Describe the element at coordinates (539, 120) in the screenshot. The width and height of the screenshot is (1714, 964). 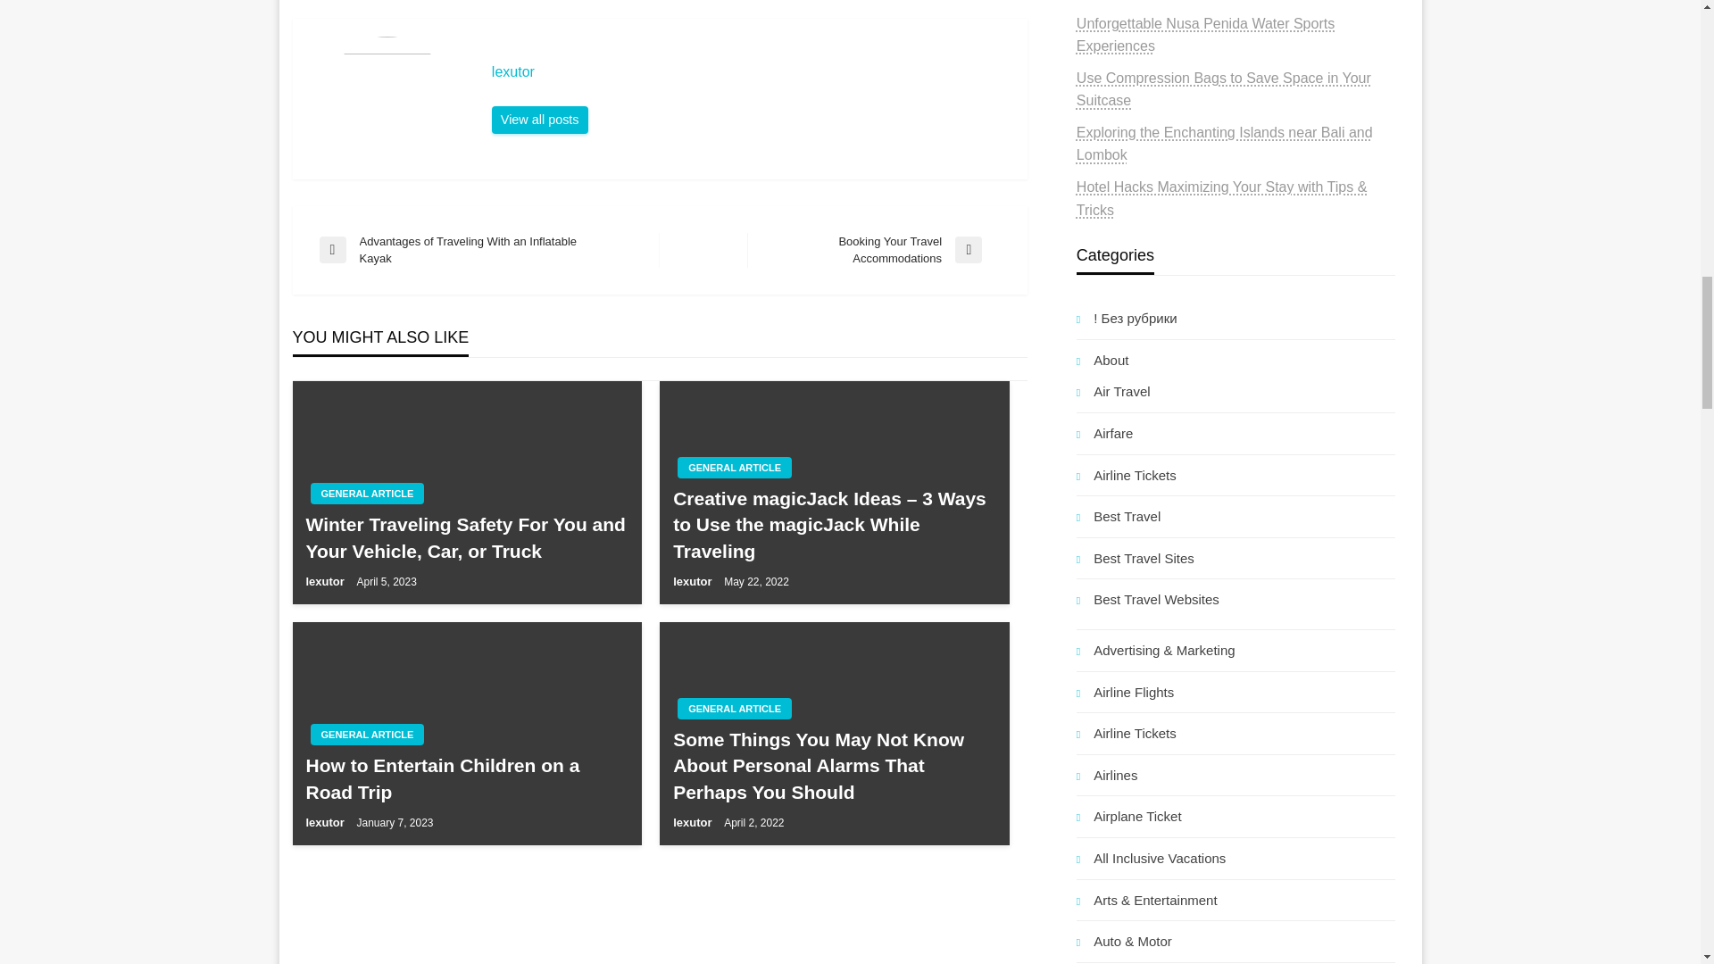
I see `lexutor` at that location.